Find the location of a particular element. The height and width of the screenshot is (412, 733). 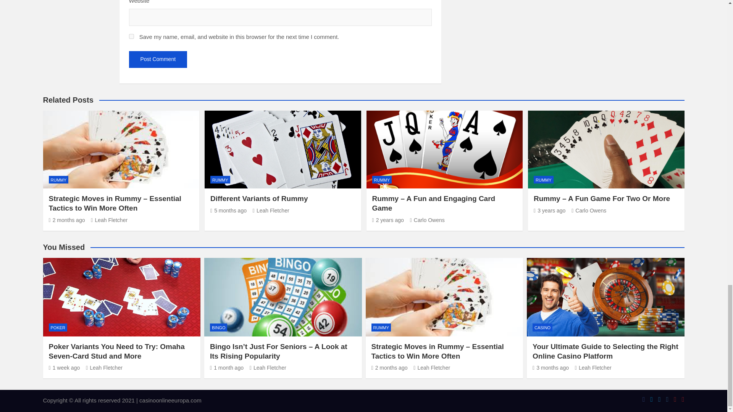

Post Comment is located at coordinates (158, 60).